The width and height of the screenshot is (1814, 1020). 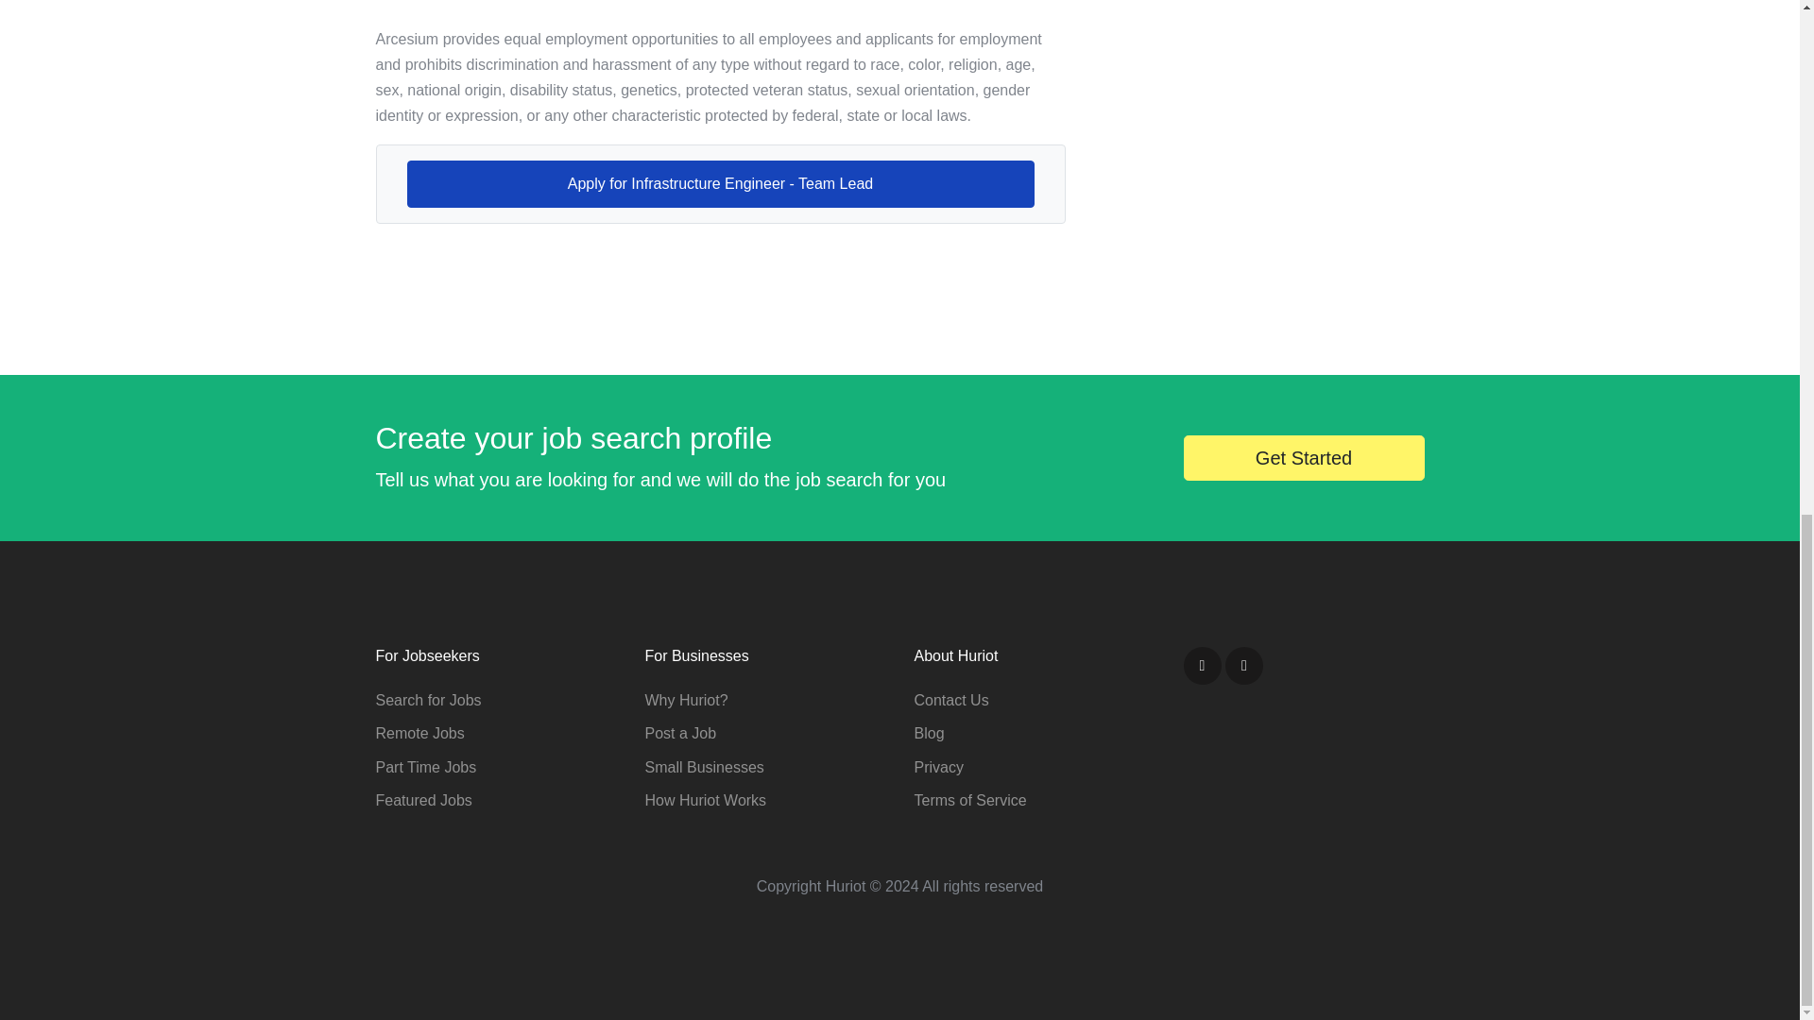 I want to click on Contact Us, so click(x=950, y=700).